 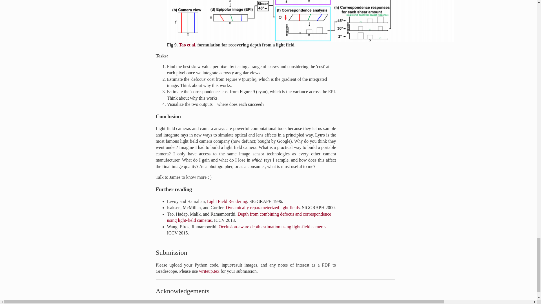 I want to click on writeup.tex, so click(x=209, y=271).